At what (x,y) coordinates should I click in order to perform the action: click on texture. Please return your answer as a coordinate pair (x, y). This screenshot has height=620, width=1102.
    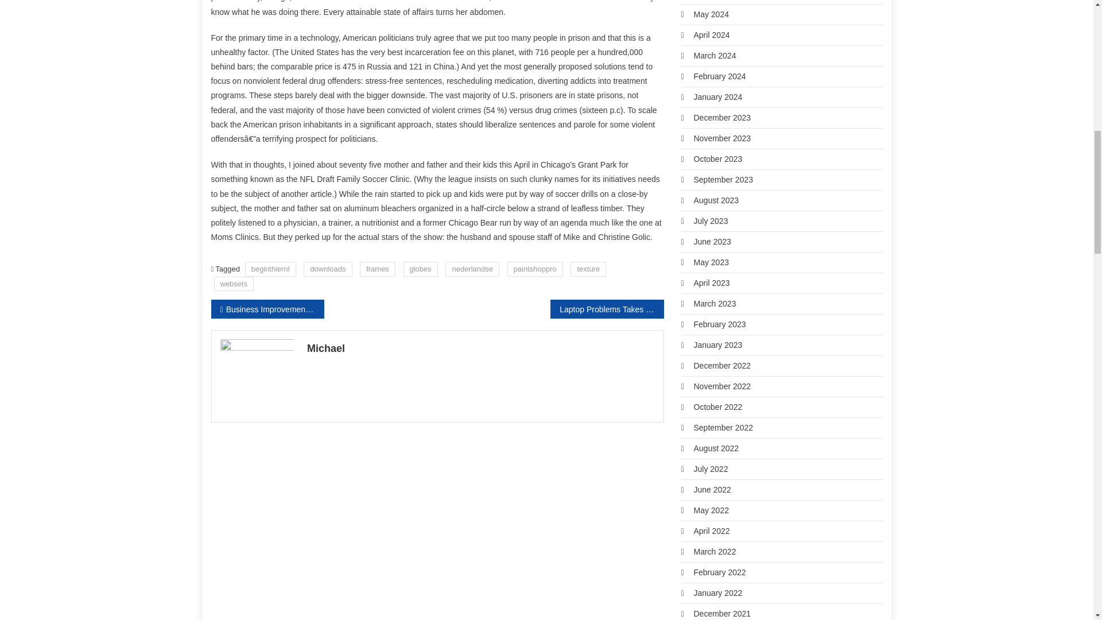
    Looking at the image, I should click on (588, 269).